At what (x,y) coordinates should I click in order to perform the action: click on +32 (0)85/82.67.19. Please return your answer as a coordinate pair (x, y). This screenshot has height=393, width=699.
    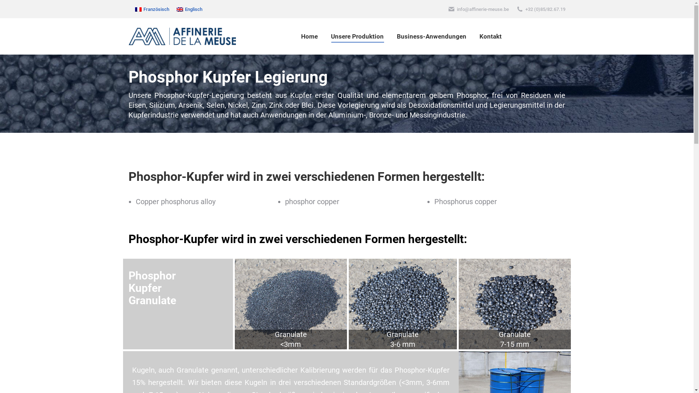
    Looking at the image, I should click on (545, 9).